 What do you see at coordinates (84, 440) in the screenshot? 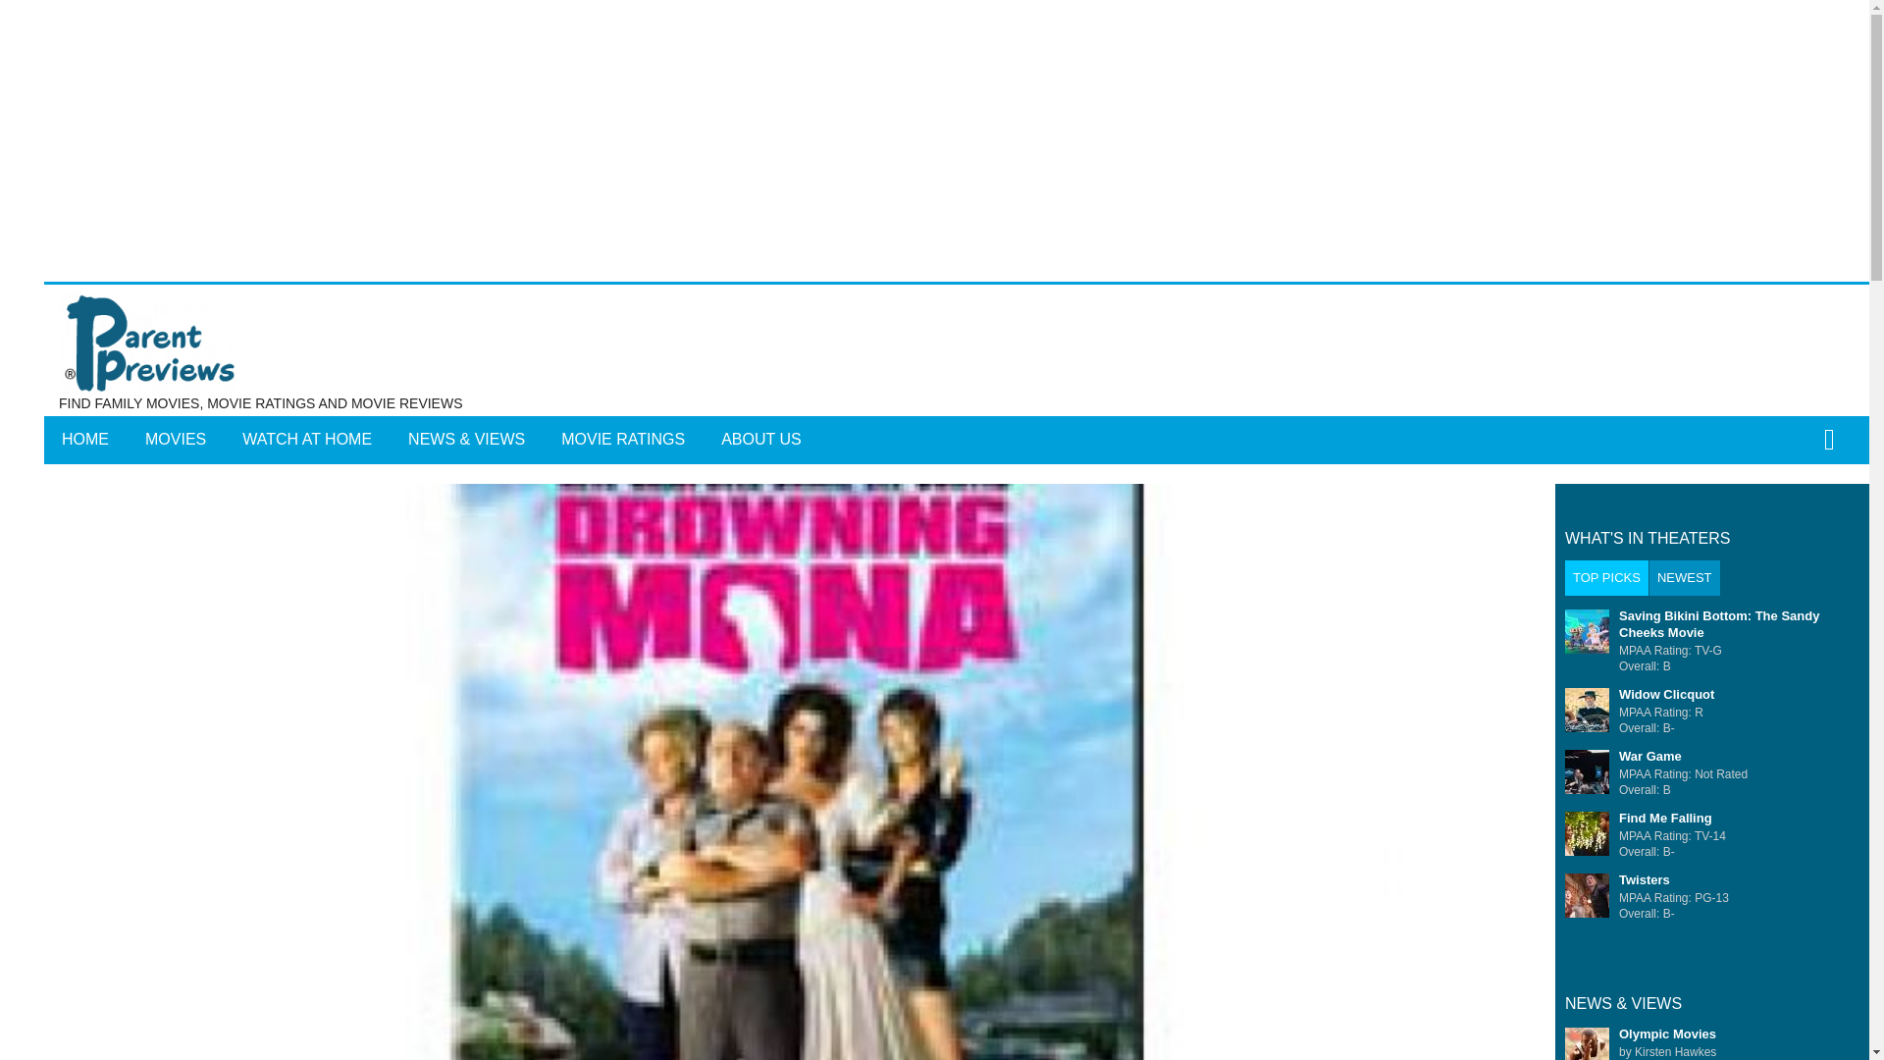
I see `HOME` at bounding box center [84, 440].